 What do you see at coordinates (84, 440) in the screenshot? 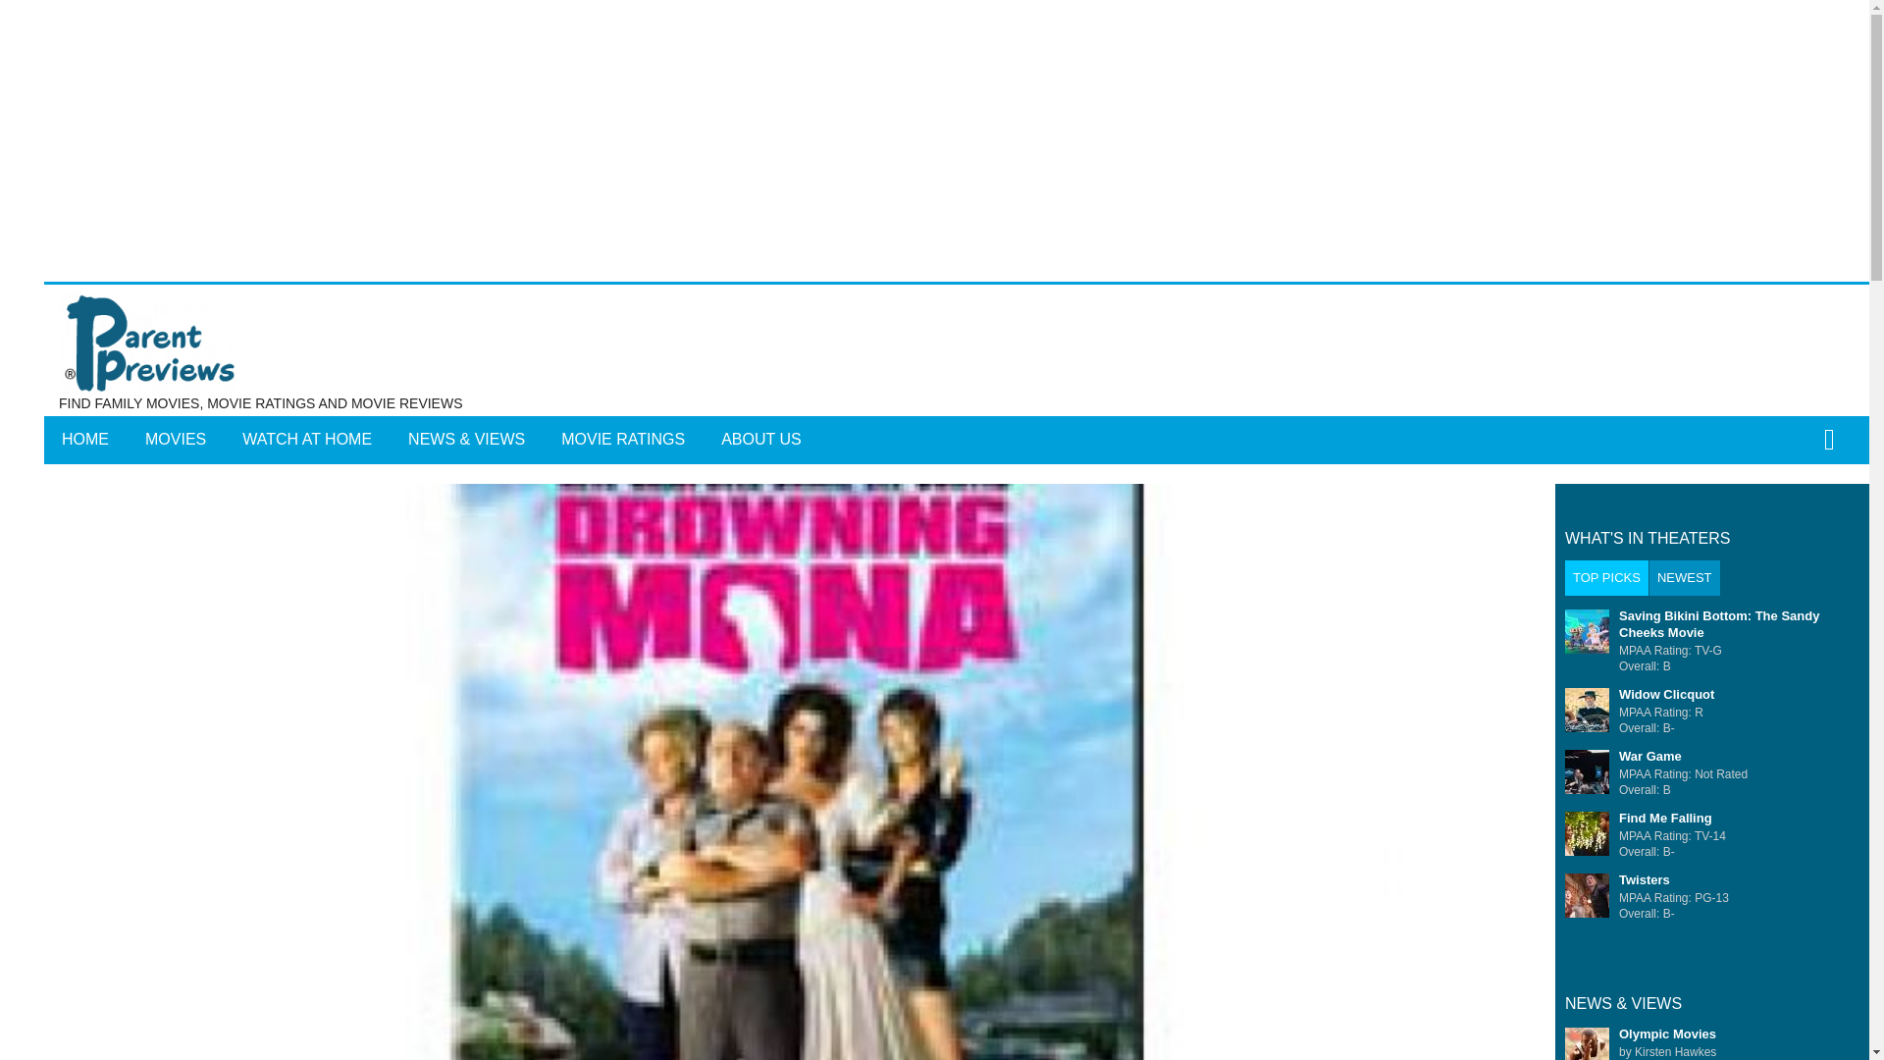
I see `HOME` at bounding box center [84, 440].